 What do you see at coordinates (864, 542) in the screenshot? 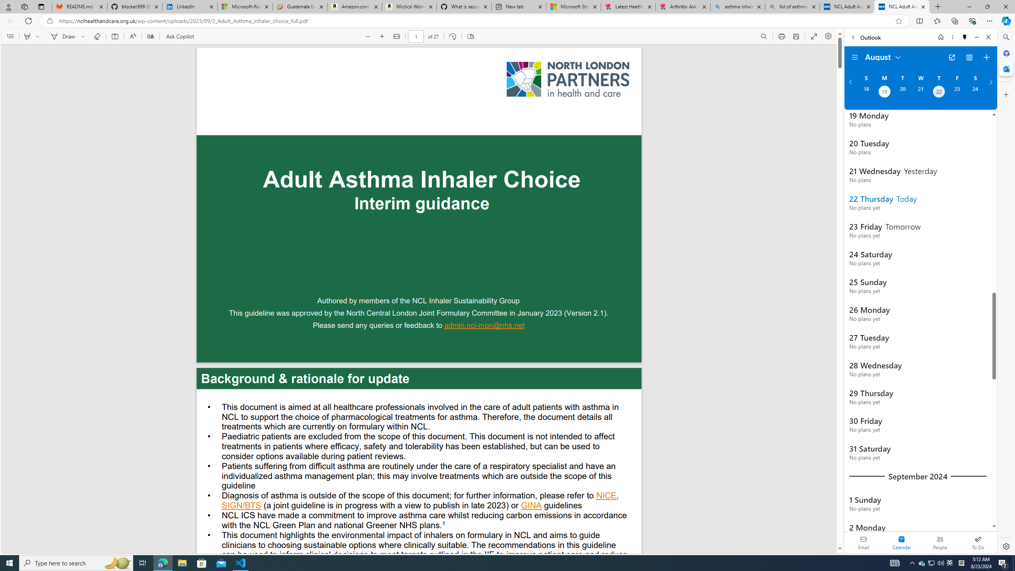
I see `Email` at bounding box center [864, 542].